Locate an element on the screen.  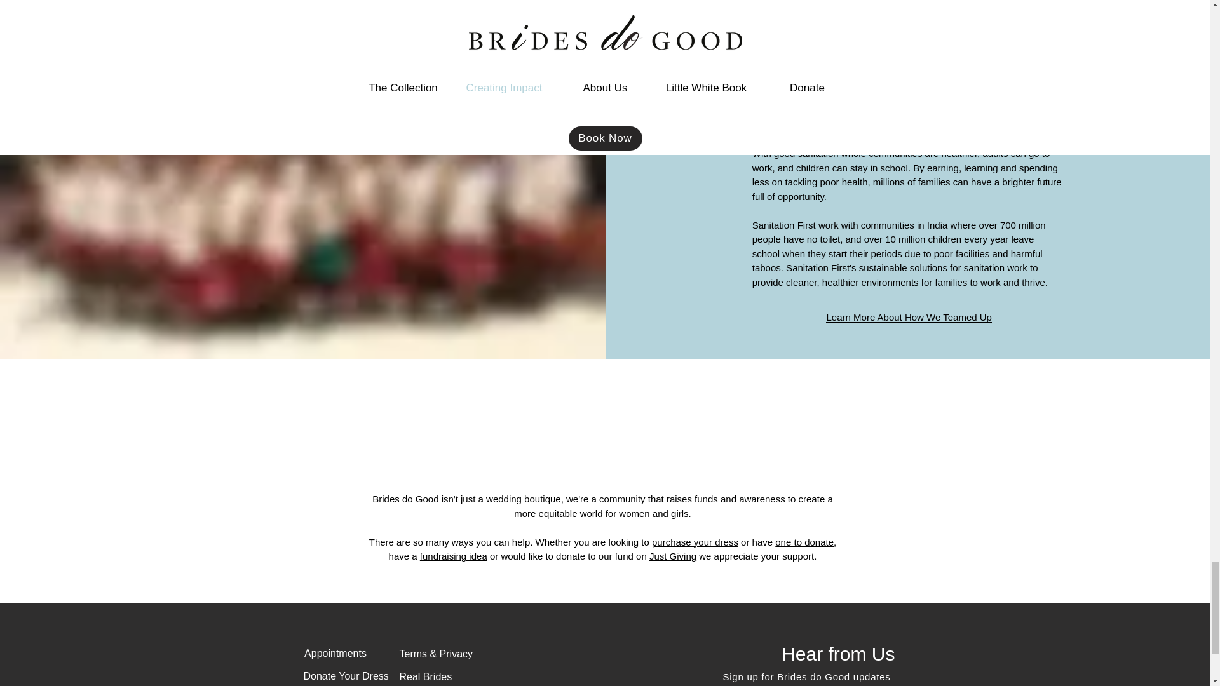
FAQs is located at coordinates (316, 683).